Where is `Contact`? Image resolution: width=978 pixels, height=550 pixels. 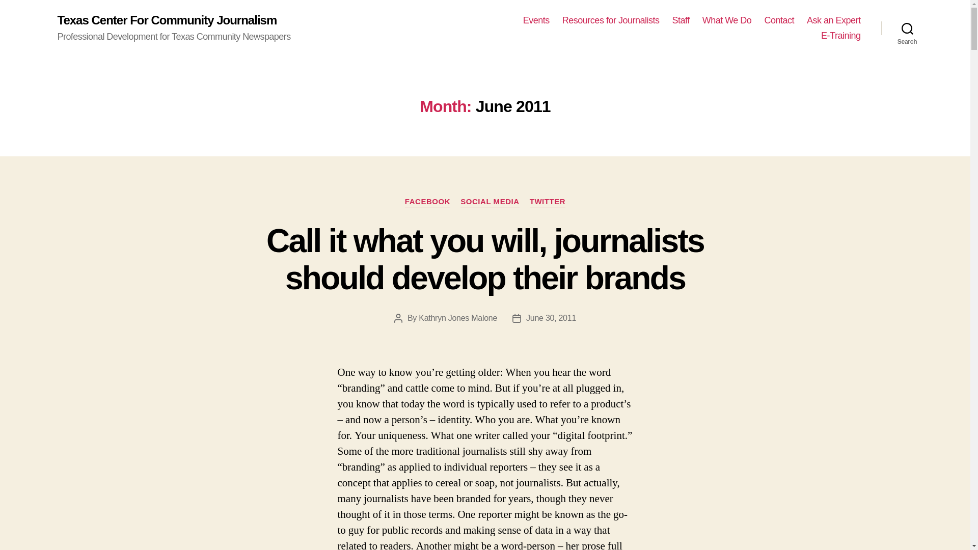 Contact is located at coordinates (779, 20).